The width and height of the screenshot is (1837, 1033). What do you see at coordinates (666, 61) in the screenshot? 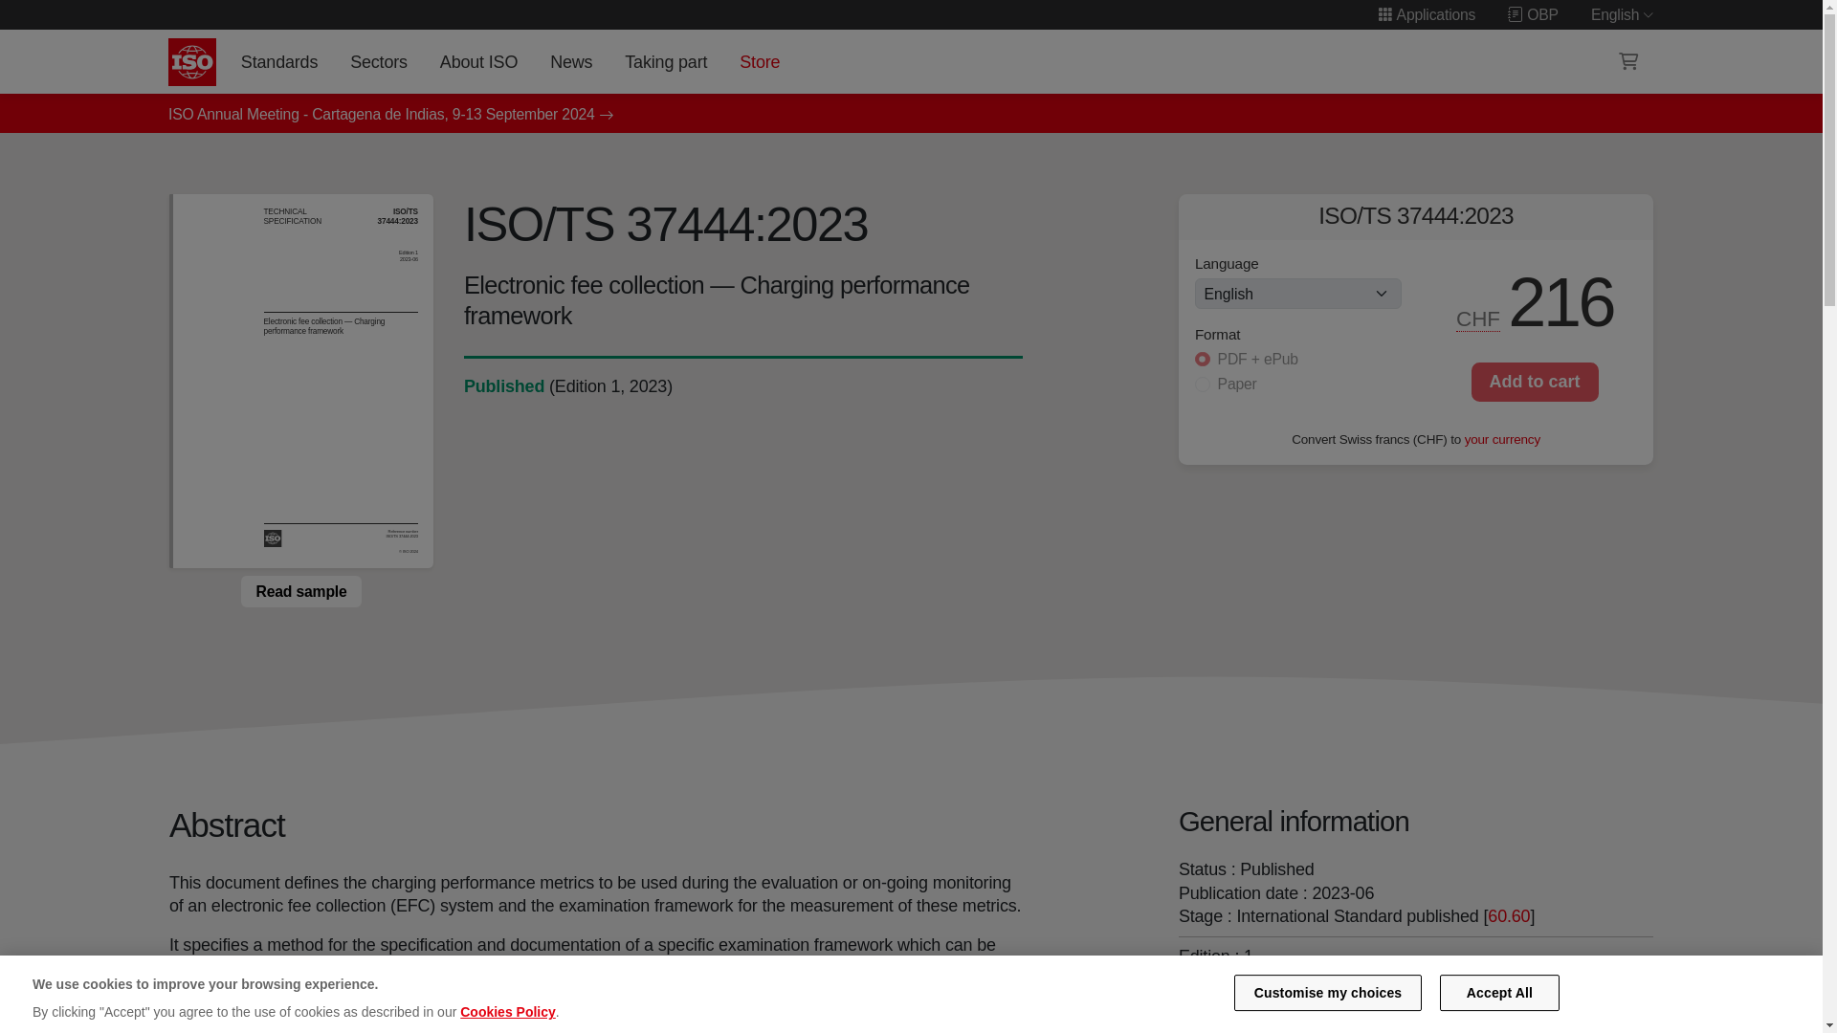
I see `Taking part` at bounding box center [666, 61].